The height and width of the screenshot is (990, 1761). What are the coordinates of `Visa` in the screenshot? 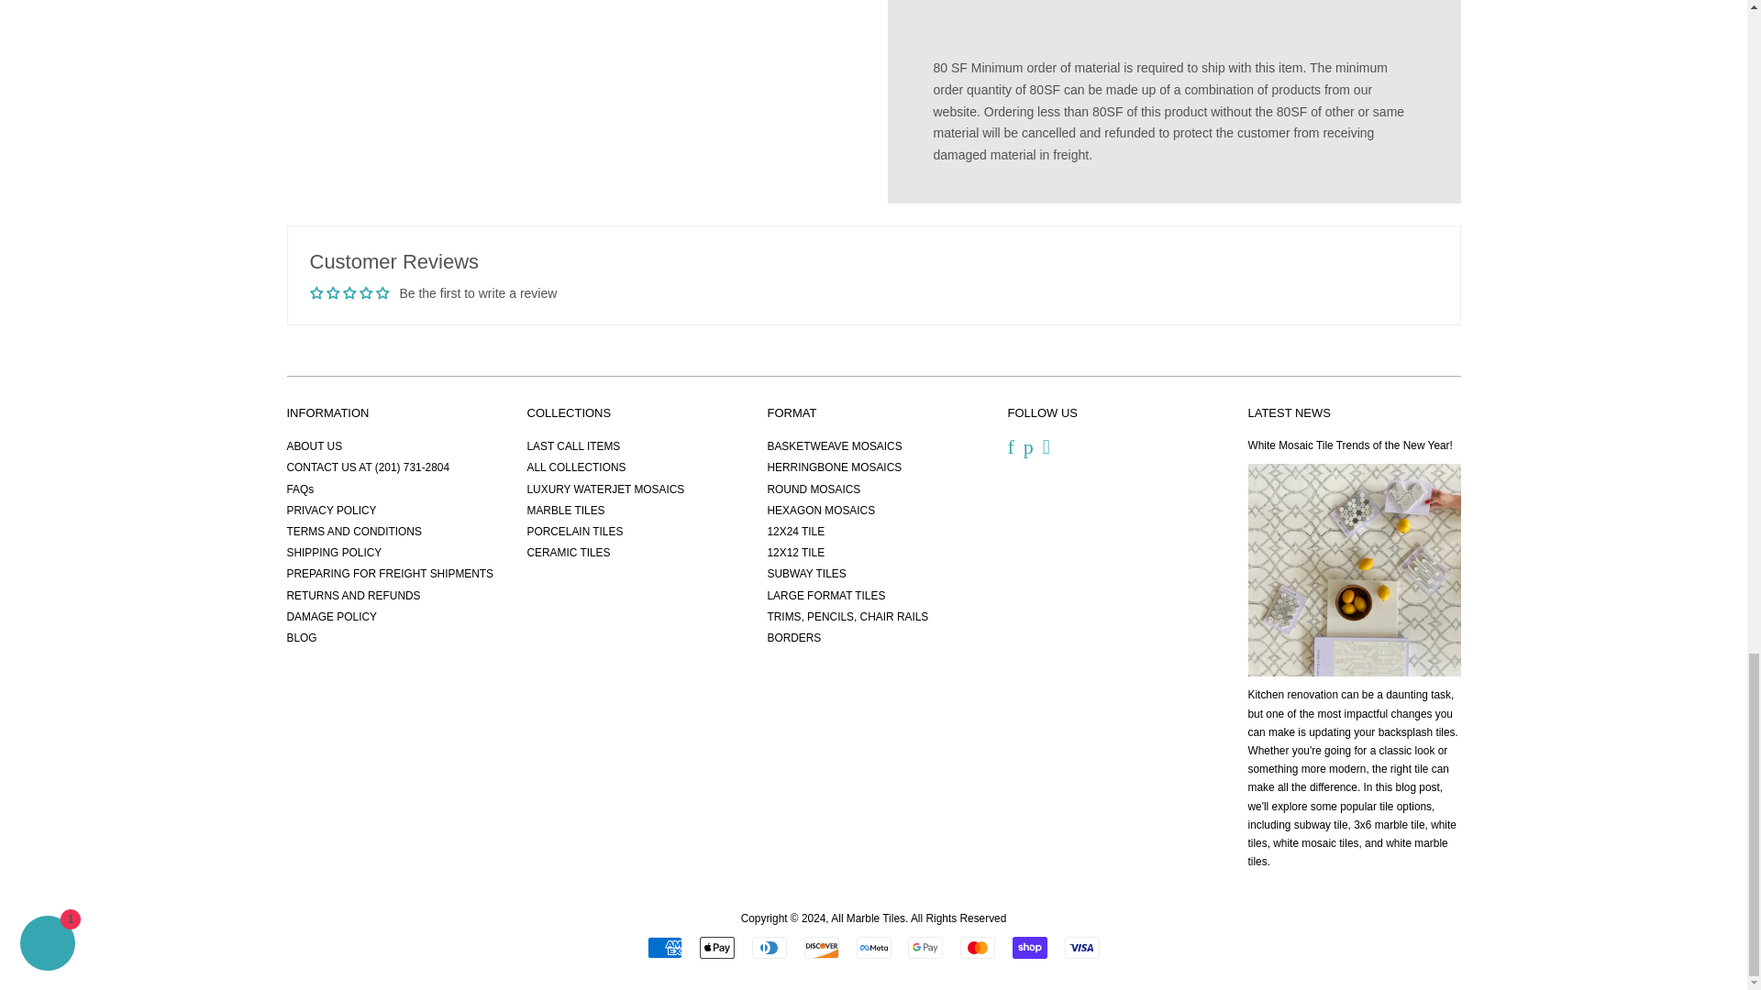 It's located at (1082, 948).